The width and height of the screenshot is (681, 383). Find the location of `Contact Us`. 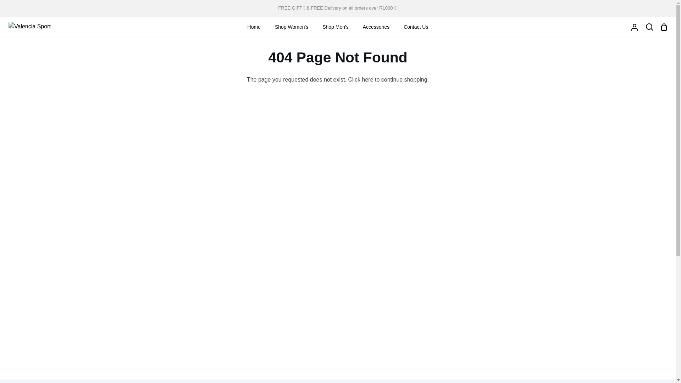

Contact Us is located at coordinates (416, 27).